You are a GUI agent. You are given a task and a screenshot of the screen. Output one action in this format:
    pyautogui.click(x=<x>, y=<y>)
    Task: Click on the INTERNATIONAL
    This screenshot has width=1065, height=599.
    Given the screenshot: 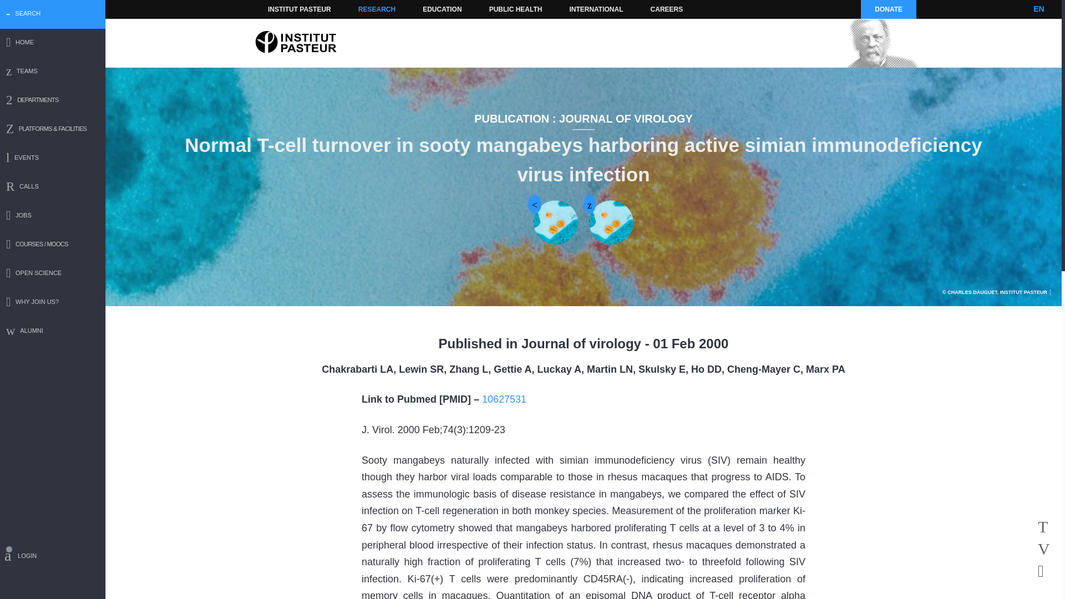 What is the action you would take?
    pyautogui.click(x=596, y=9)
    